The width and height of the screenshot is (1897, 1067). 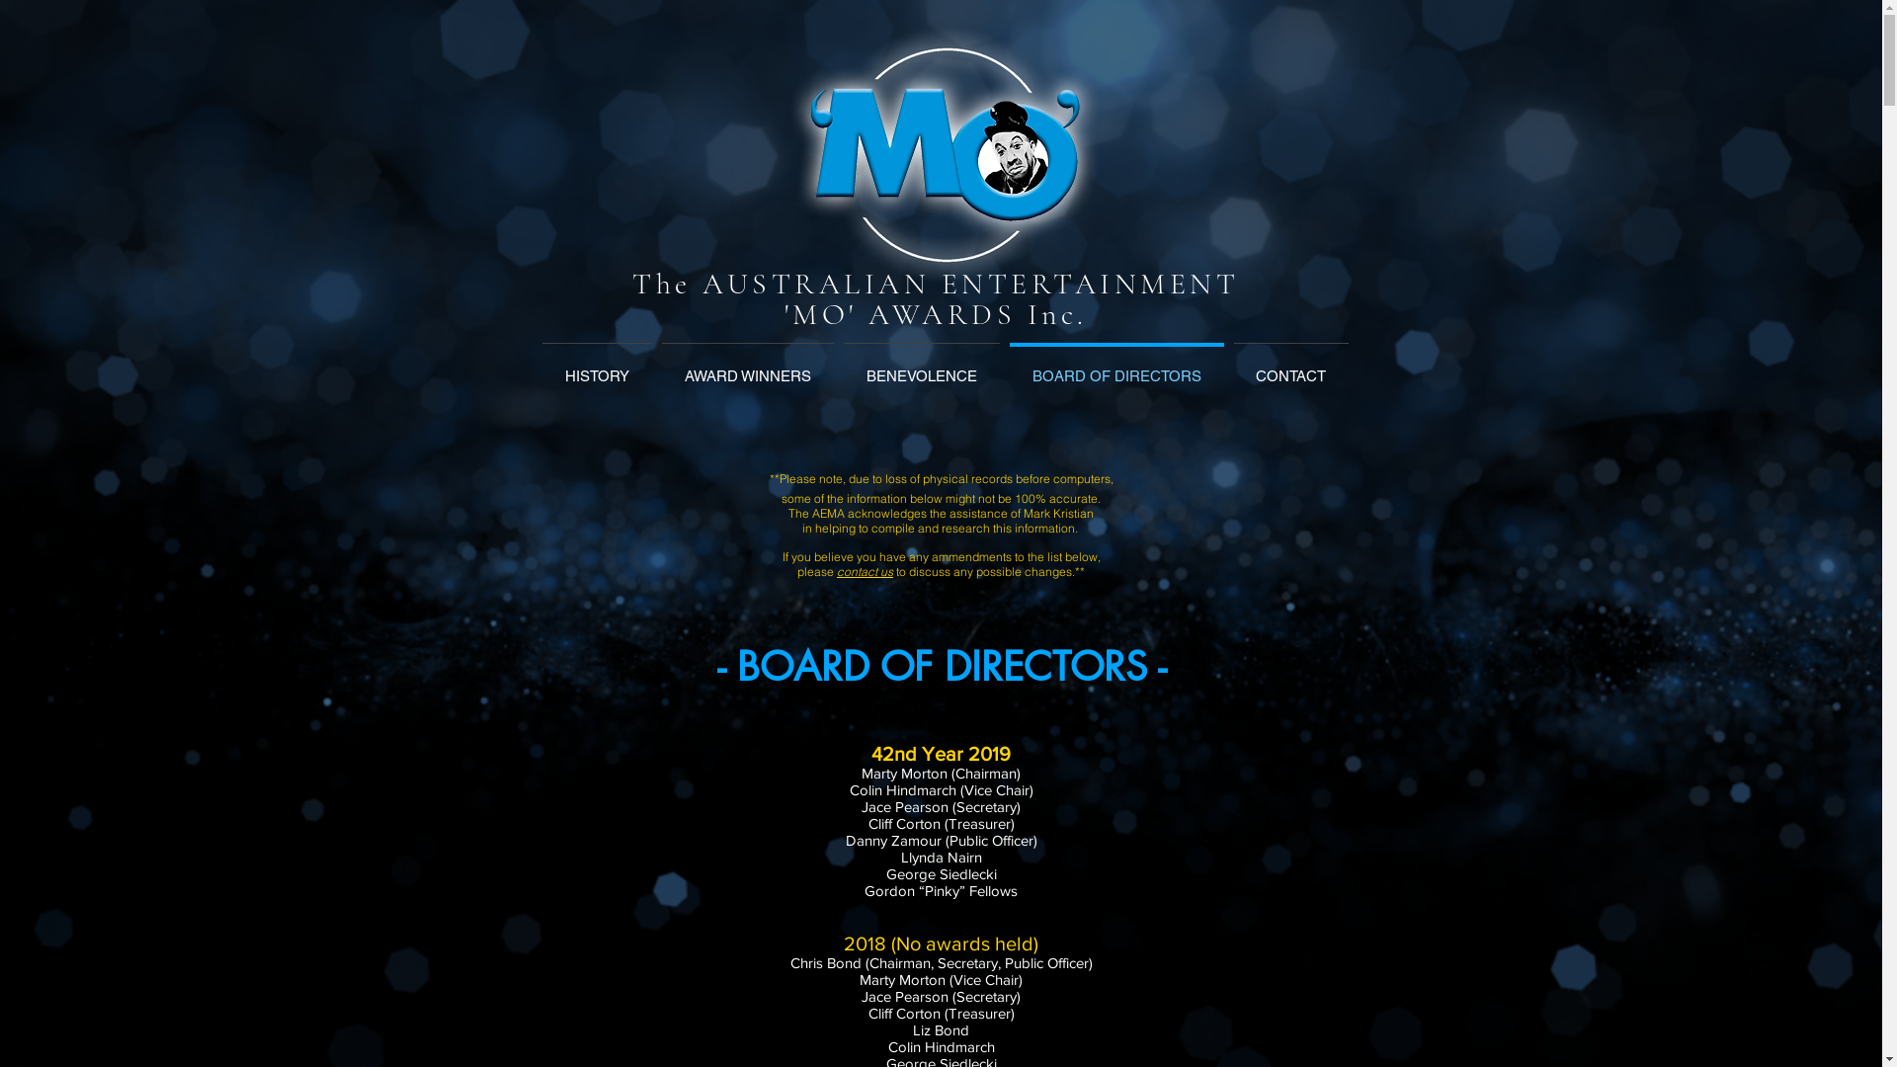 I want to click on BENEVOLENCE, so click(x=921, y=368).